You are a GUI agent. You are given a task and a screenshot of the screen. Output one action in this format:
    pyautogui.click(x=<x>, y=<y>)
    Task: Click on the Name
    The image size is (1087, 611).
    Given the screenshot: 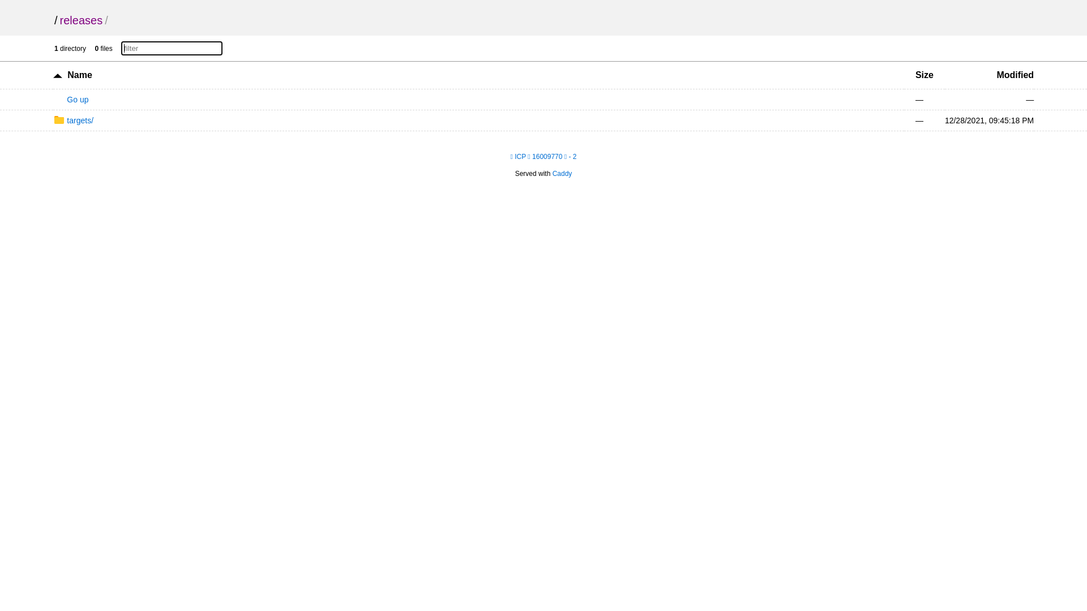 What is the action you would take?
    pyautogui.click(x=80, y=75)
    